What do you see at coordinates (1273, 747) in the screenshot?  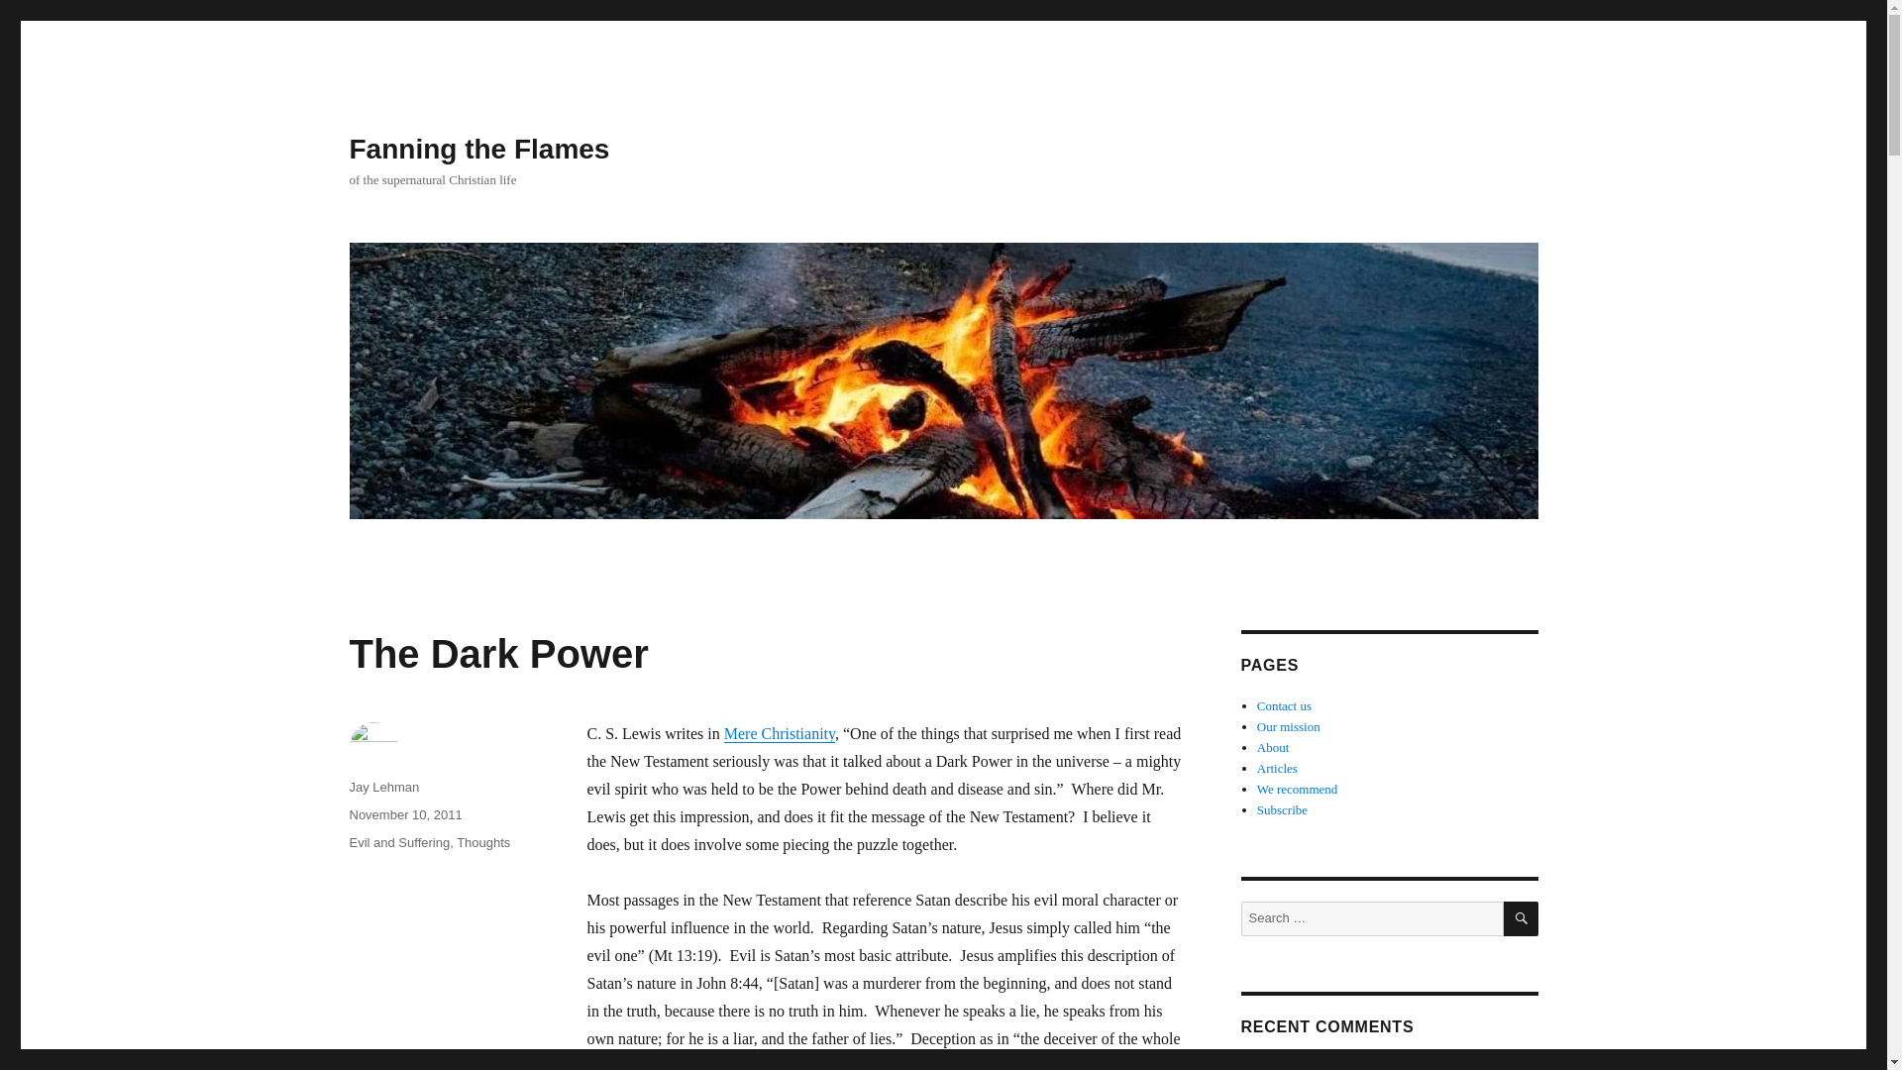 I see `About` at bounding box center [1273, 747].